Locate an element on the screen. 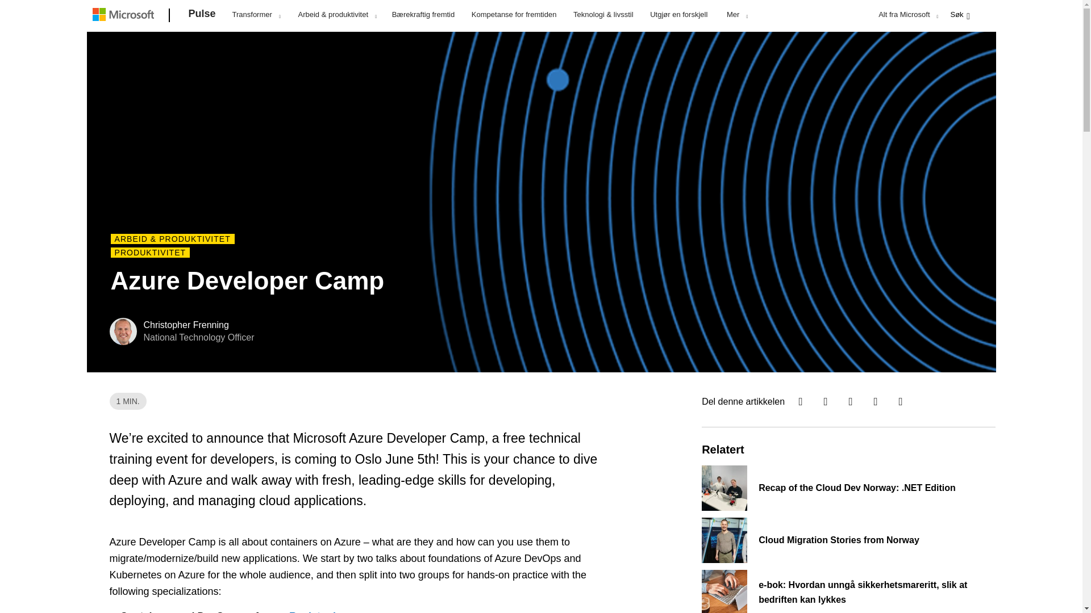 Image resolution: width=1091 pixels, height=613 pixels. Recap of the Cloud Dev Norway: .NET Edition is located at coordinates (837, 488).